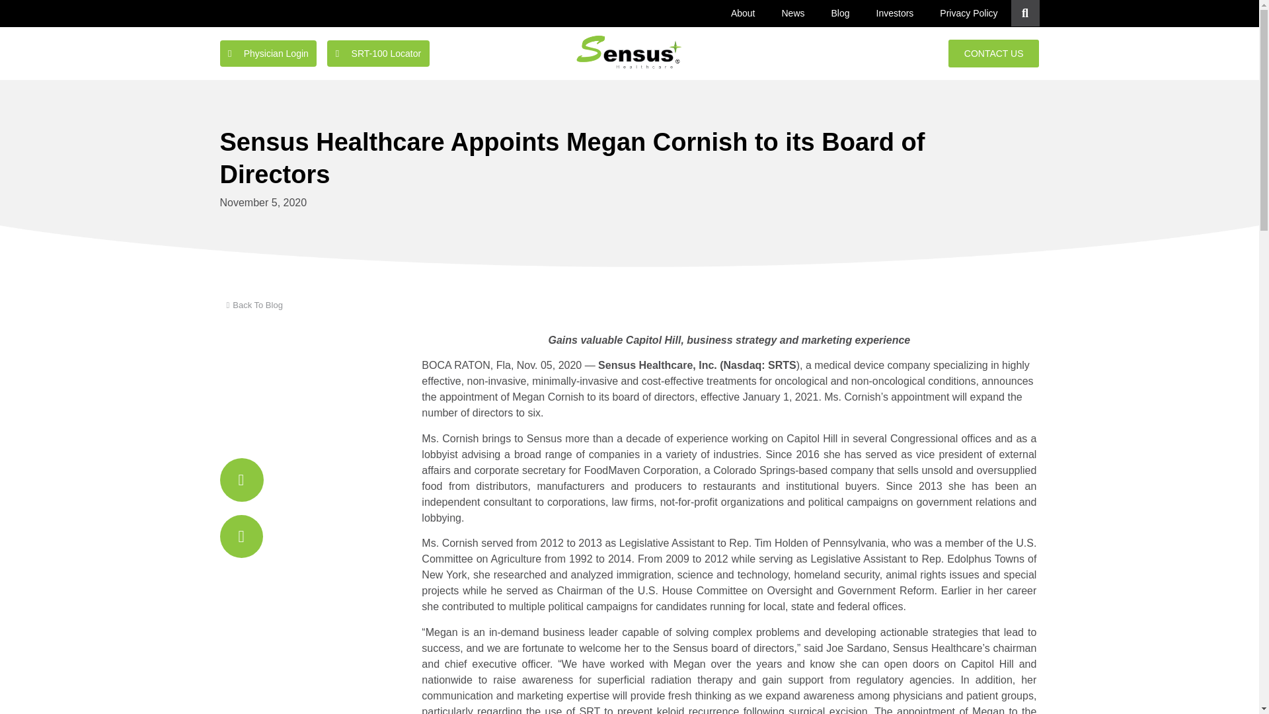 The width and height of the screenshot is (1269, 714). Describe the element at coordinates (968, 13) in the screenshot. I see `Privacy Policy` at that location.